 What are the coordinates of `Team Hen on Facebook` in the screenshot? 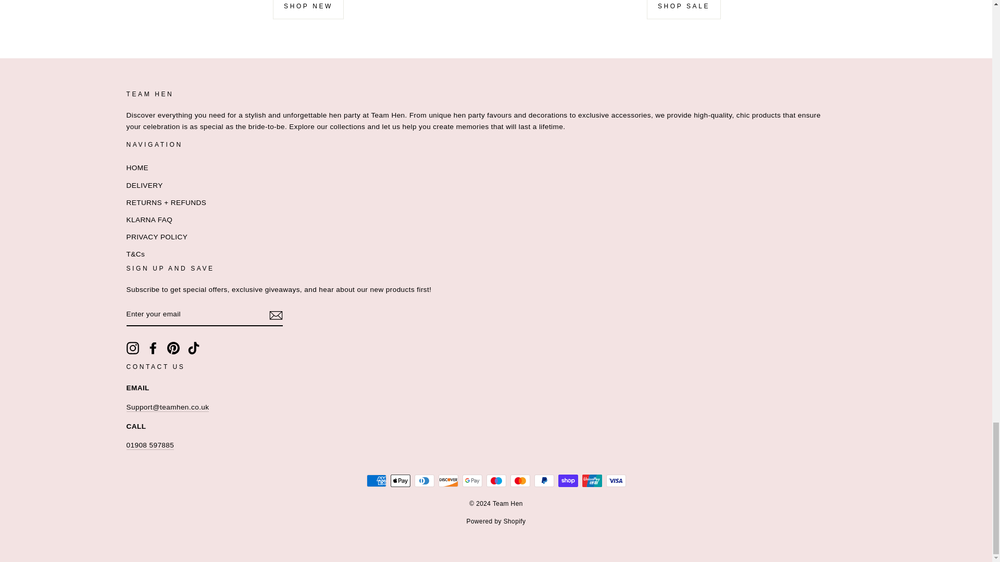 It's located at (153, 348).